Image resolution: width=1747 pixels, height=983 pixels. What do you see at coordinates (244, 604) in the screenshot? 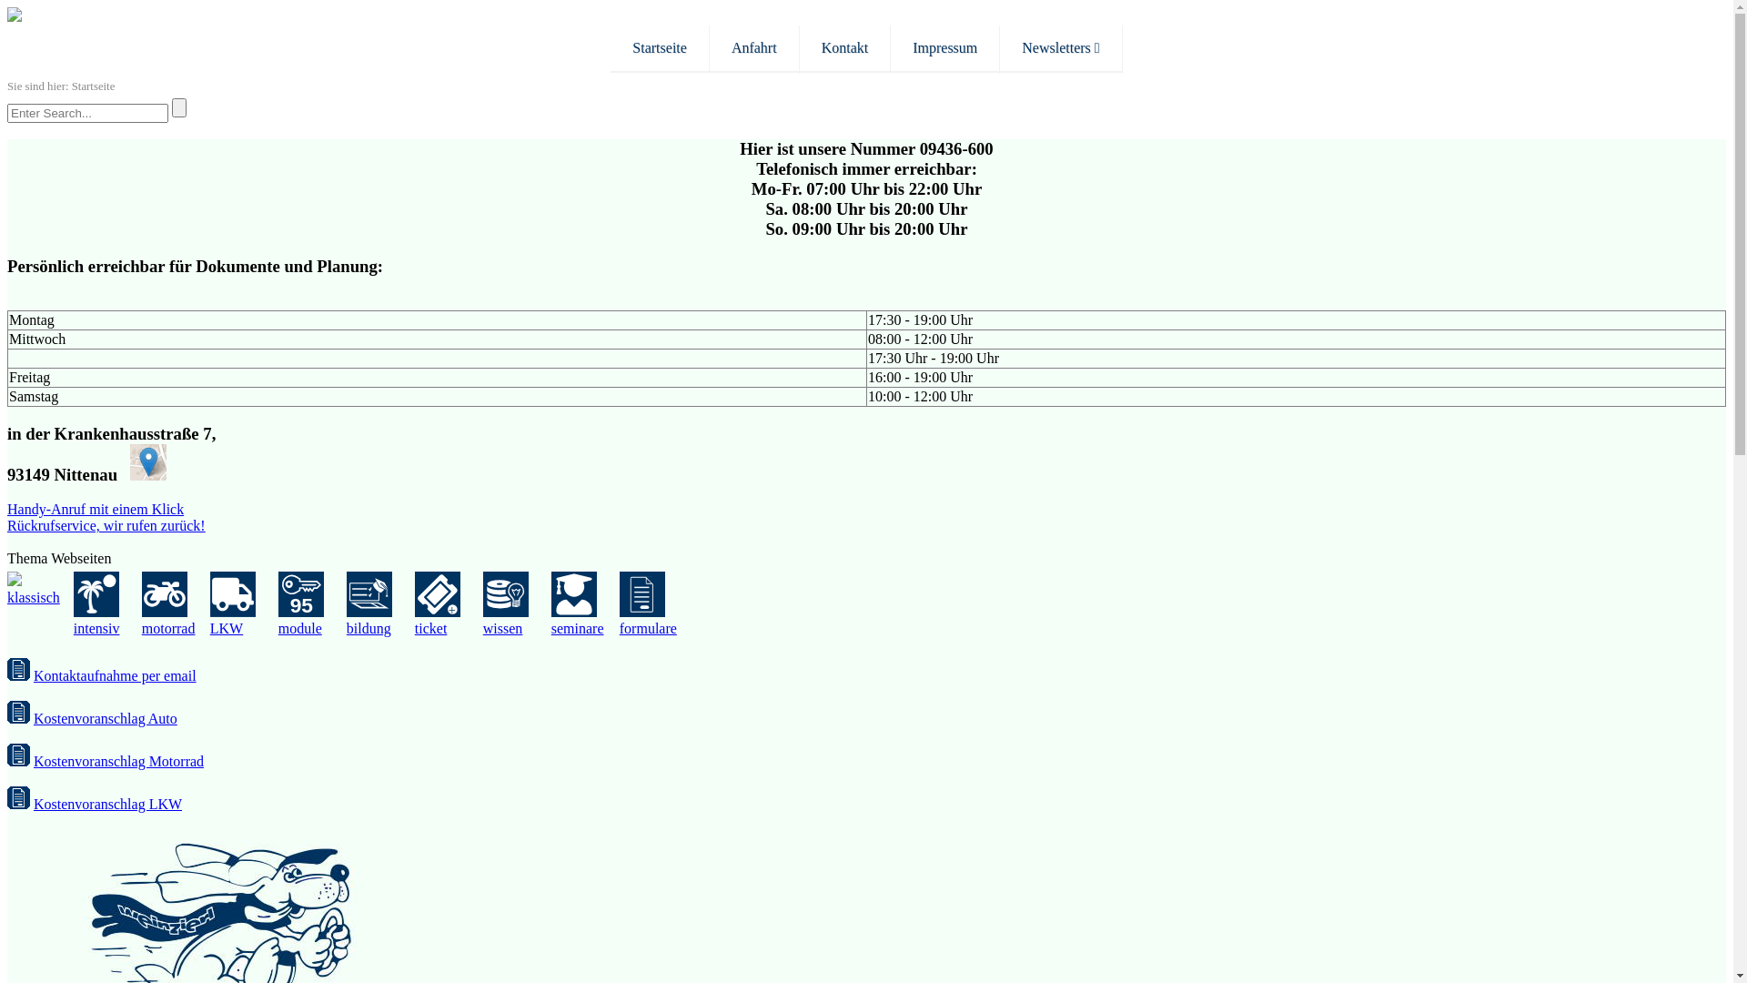
I see `LKW` at bounding box center [244, 604].